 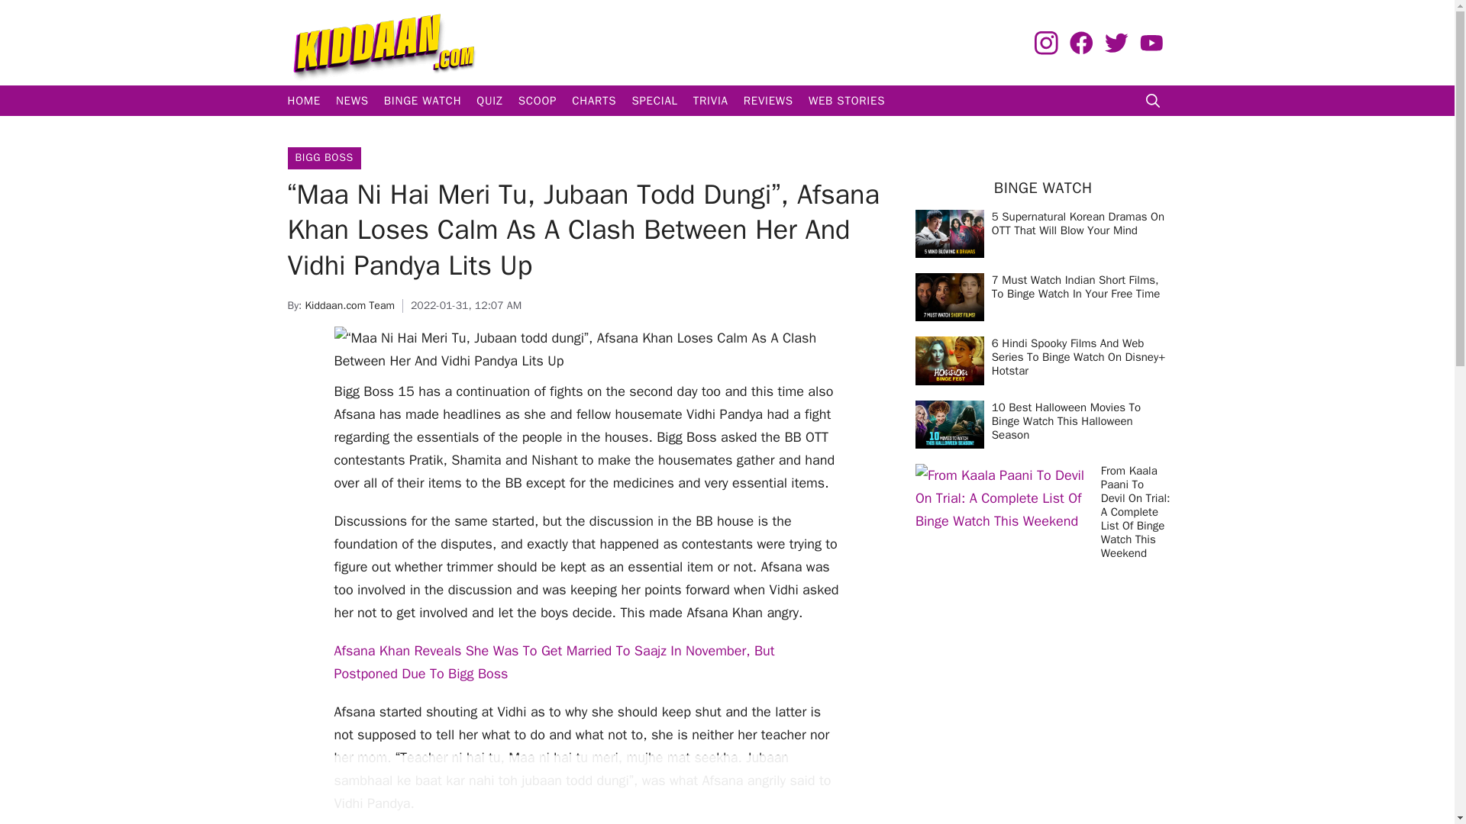 What do you see at coordinates (353, 101) in the screenshot?
I see `NEWS` at bounding box center [353, 101].